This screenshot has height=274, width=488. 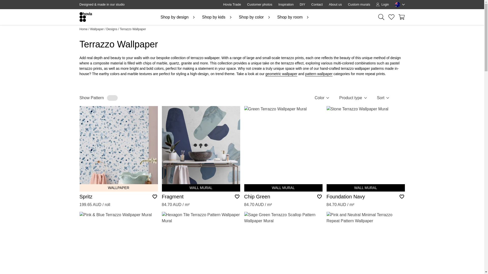 I want to click on Inspiration, so click(x=286, y=5).